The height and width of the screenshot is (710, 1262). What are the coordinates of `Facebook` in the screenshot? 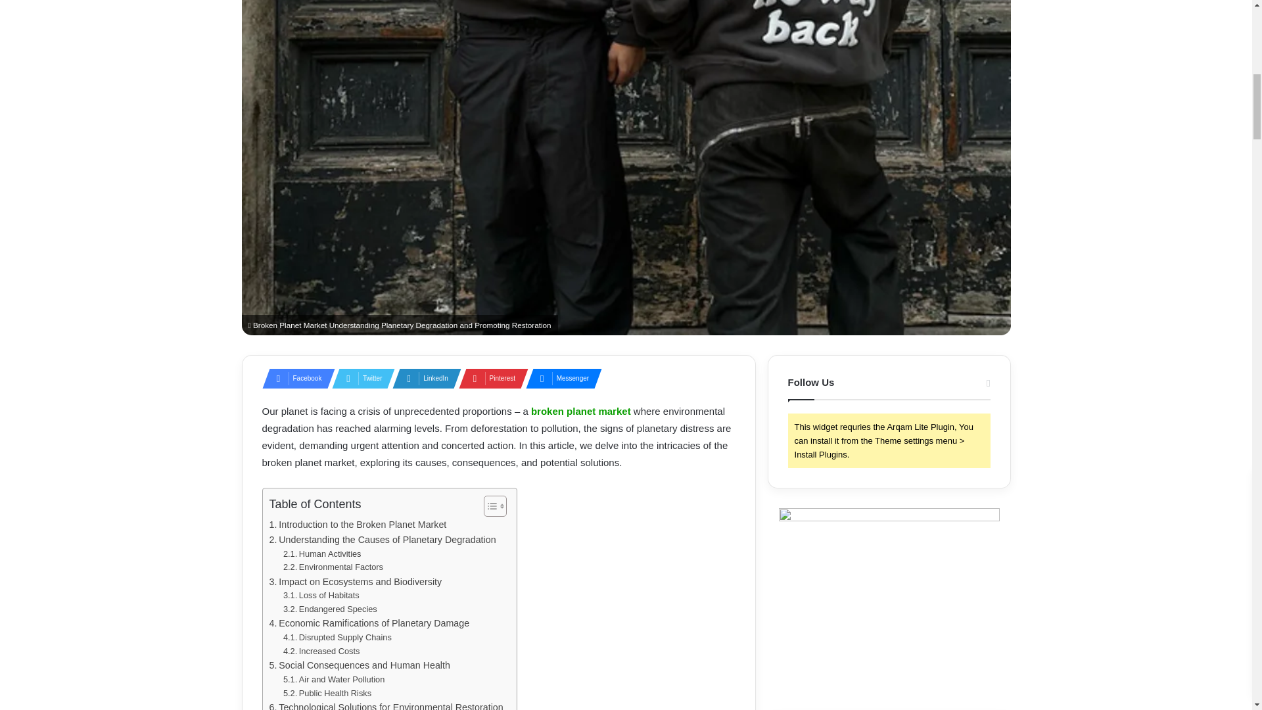 It's located at (294, 378).